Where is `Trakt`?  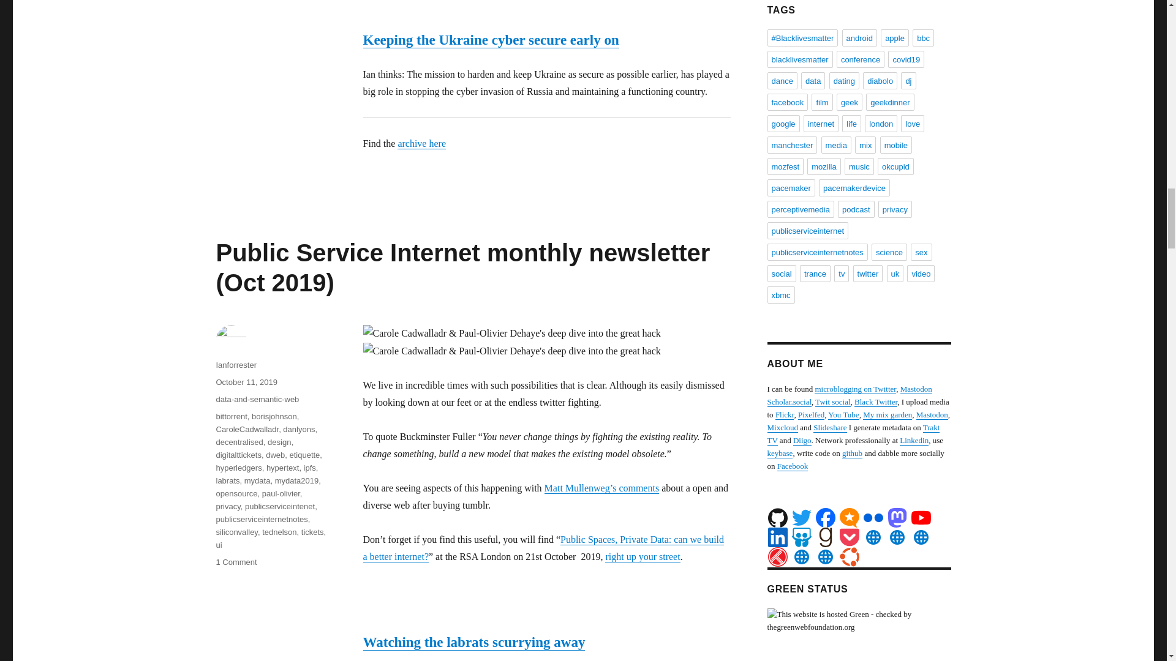
Trakt is located at coordinates (778, 557).